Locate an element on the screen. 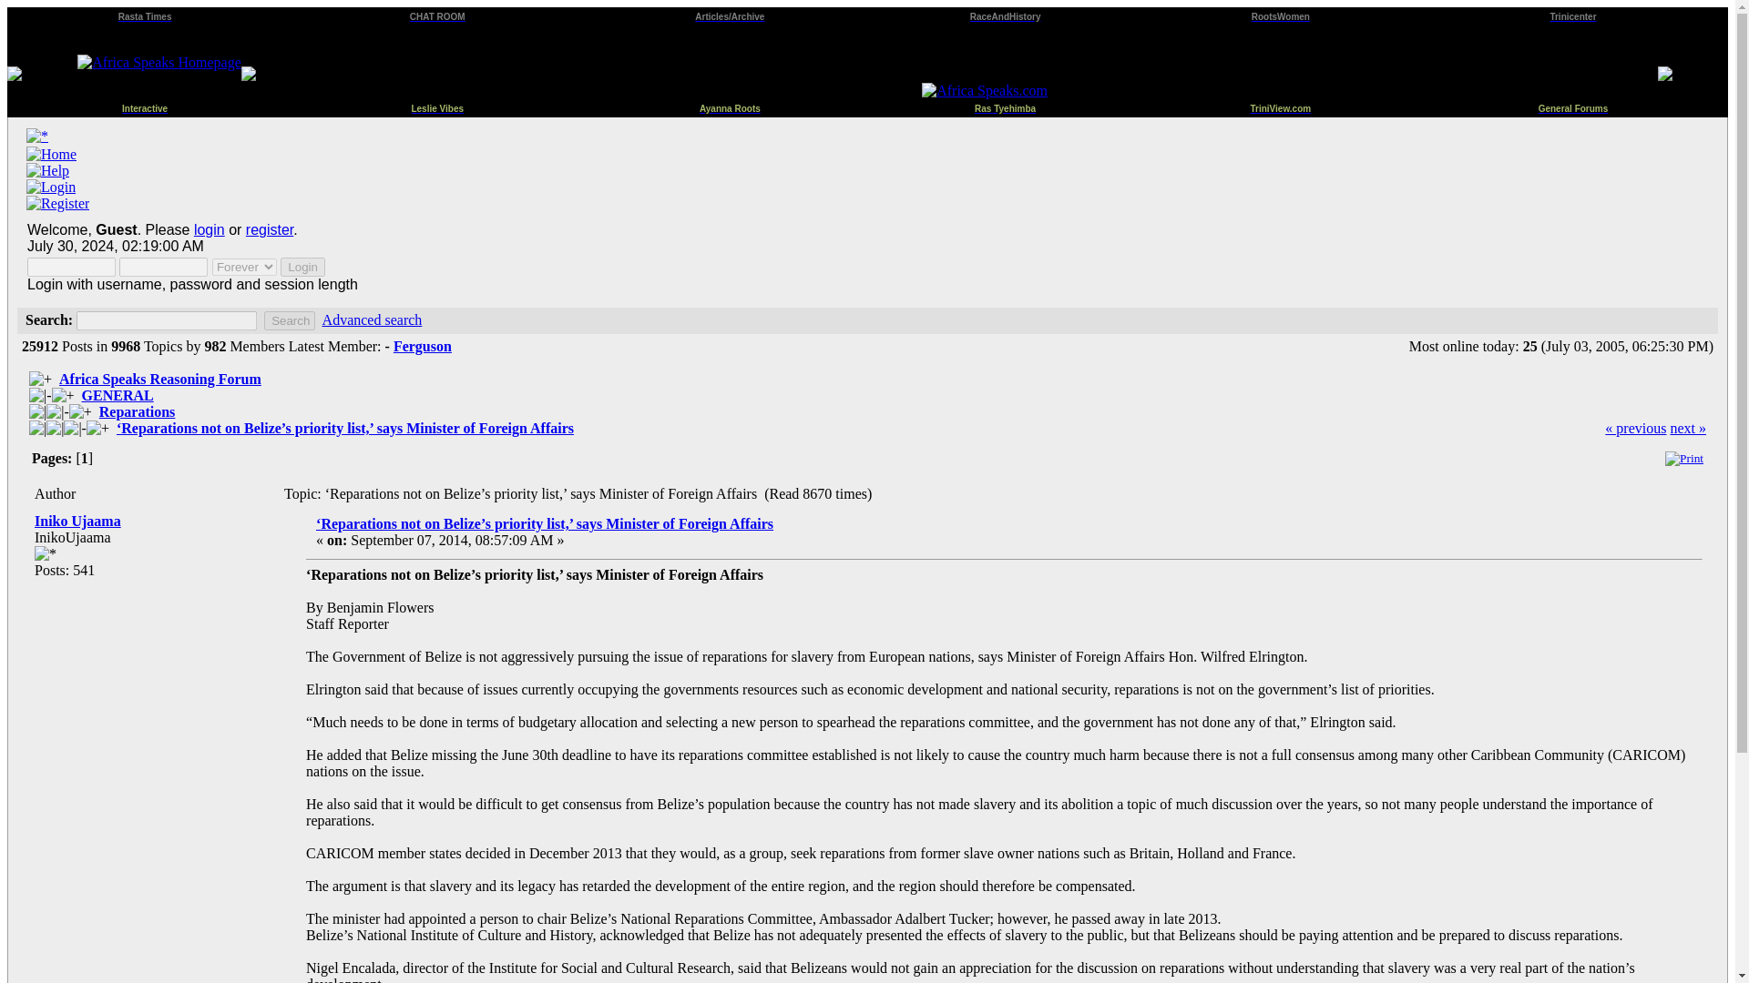 This screenshot has width=1749, height=983. Ferguson is located at coordinates (423, 346).